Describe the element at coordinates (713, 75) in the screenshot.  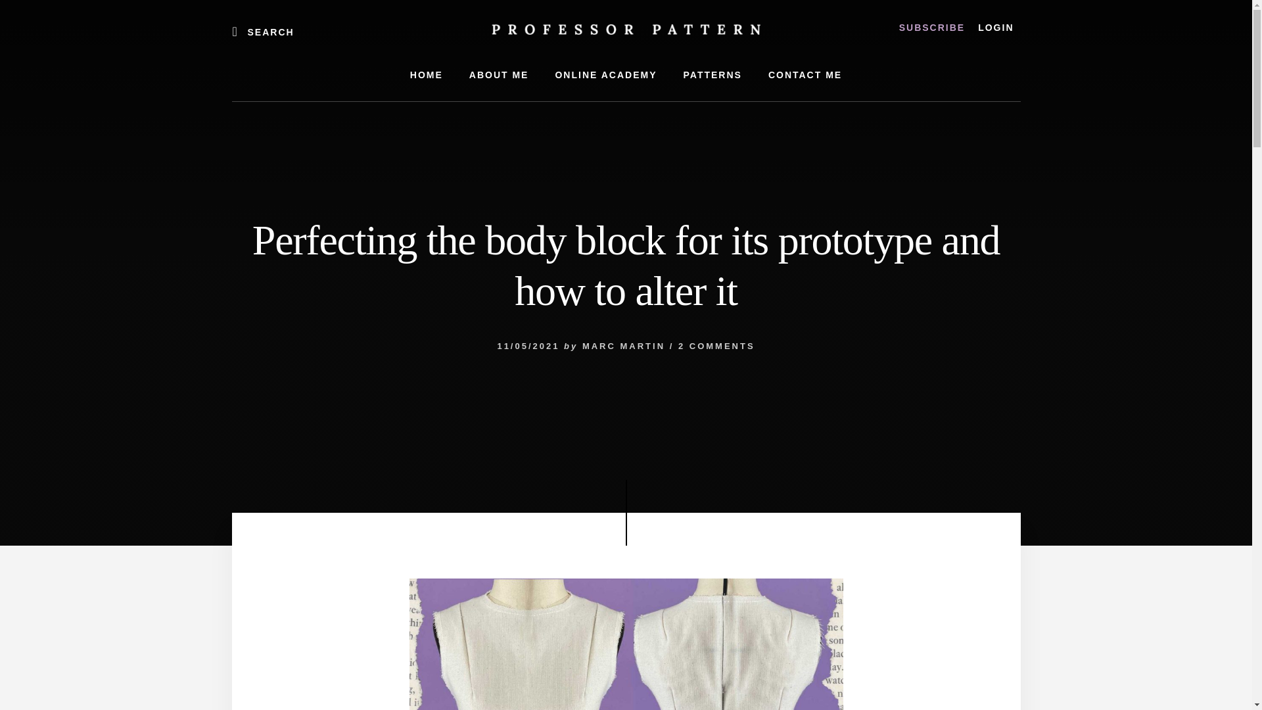
I see `PATTERNS` at that location.